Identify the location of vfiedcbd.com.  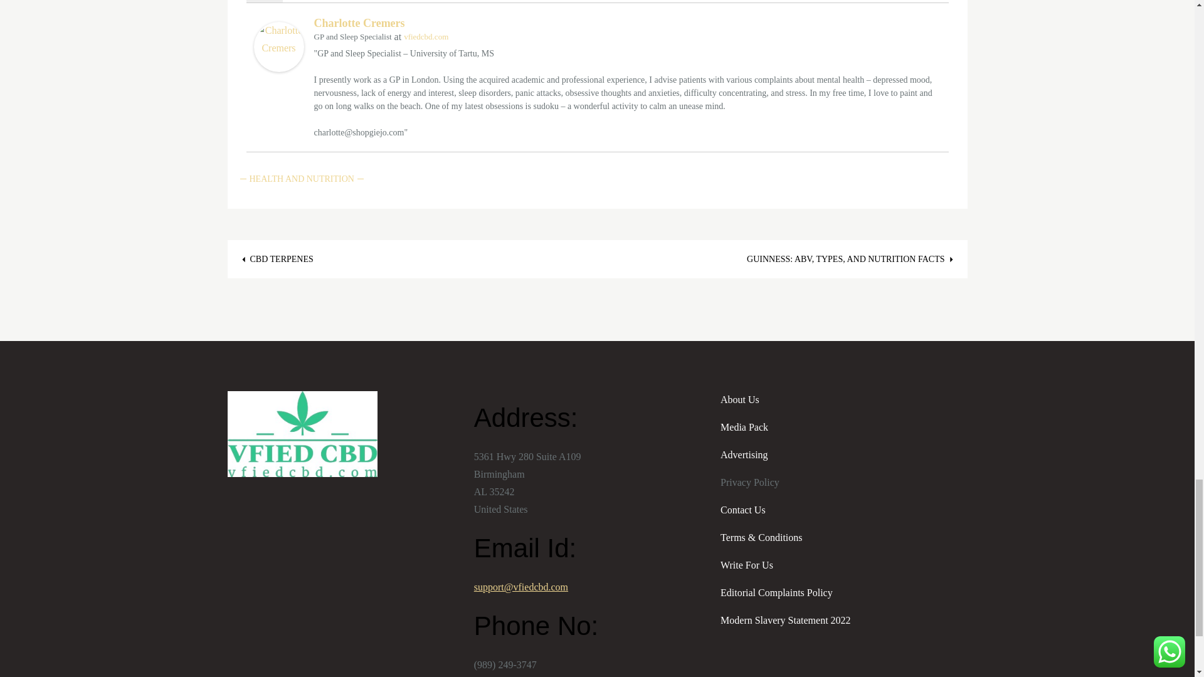
(425, 36).